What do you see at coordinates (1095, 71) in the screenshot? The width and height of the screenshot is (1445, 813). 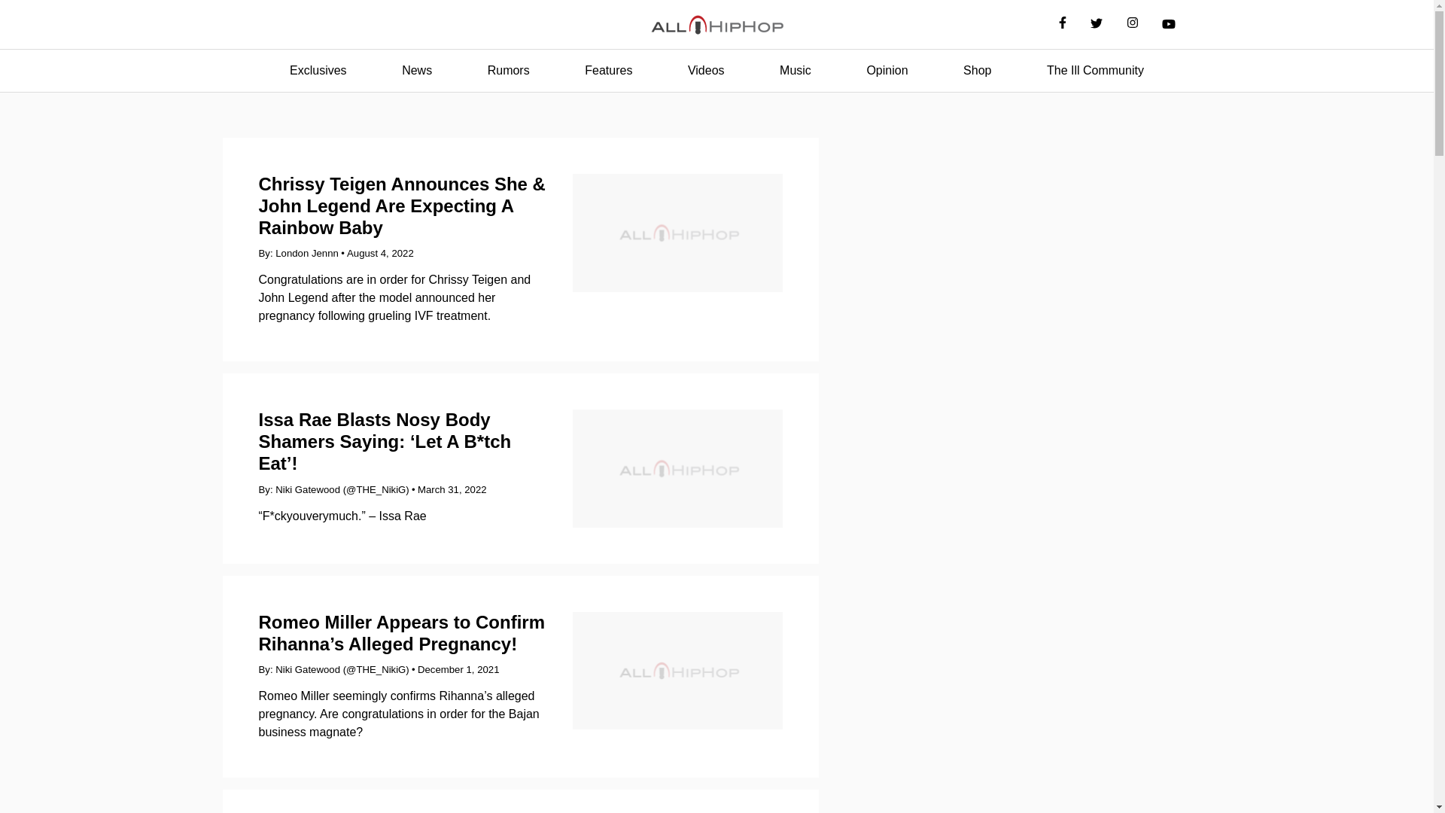 I see `The Ill Community` at bounding box center [1095, 71].